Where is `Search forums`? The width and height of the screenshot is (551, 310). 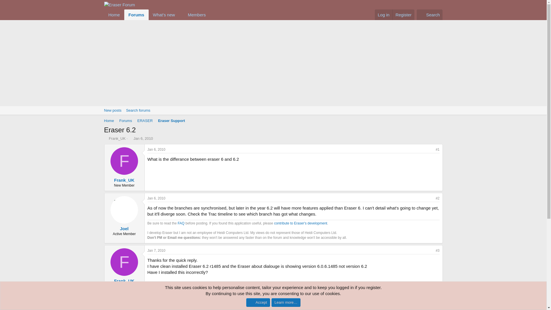
Search forums is located at coordinates (138, 110).